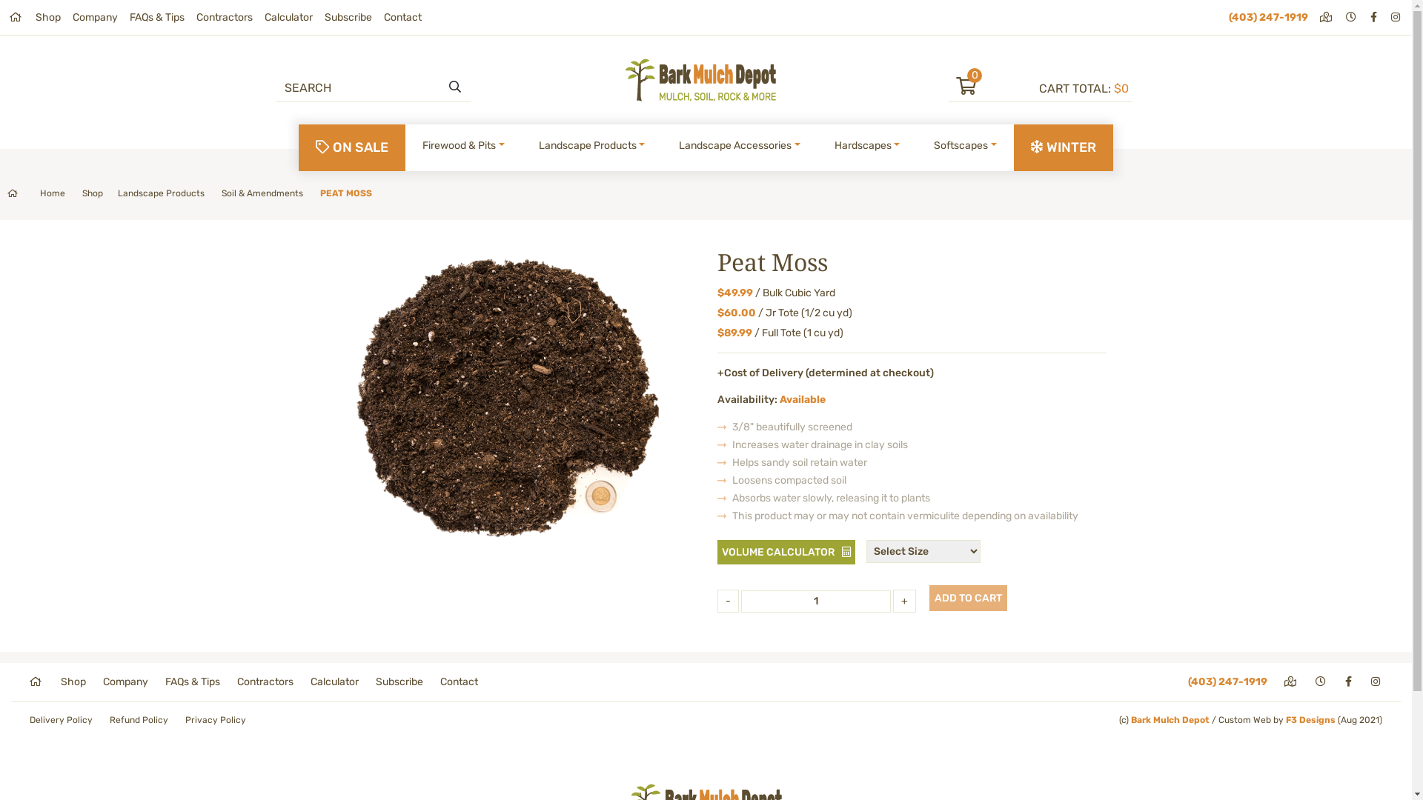  What do you see at coordinates (61, 720) in the screenshot?
I see `Delivery Policy` at bounding box center [61, 720].